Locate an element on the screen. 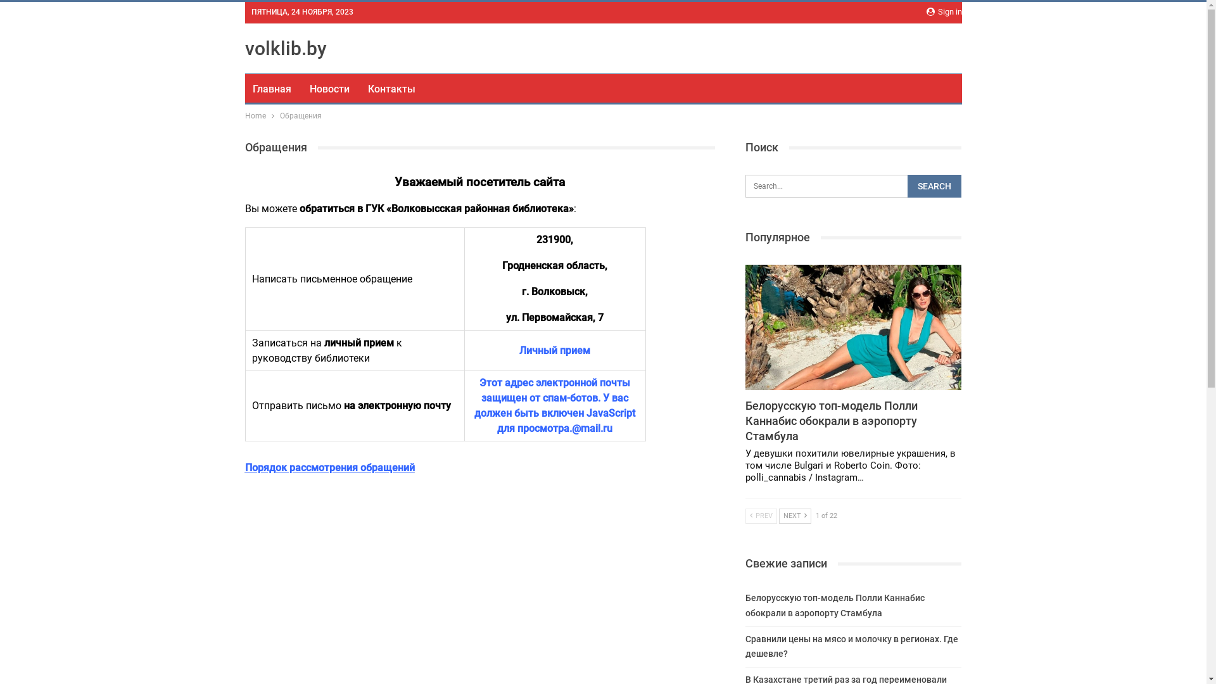 This screenshot has height=684, width=1216. Sign in is located at coordinates (944, 12).